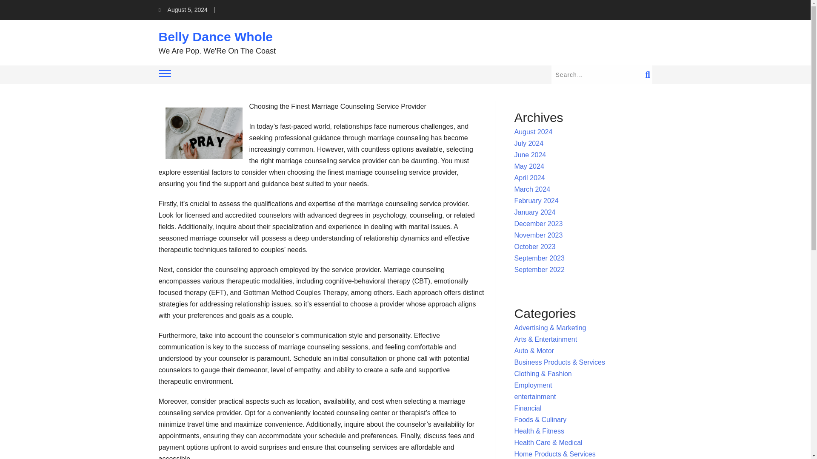  What do you see at coordinates (539, 224) in the screenshot?
I see `December 2023` at bounding box center [539, 224].